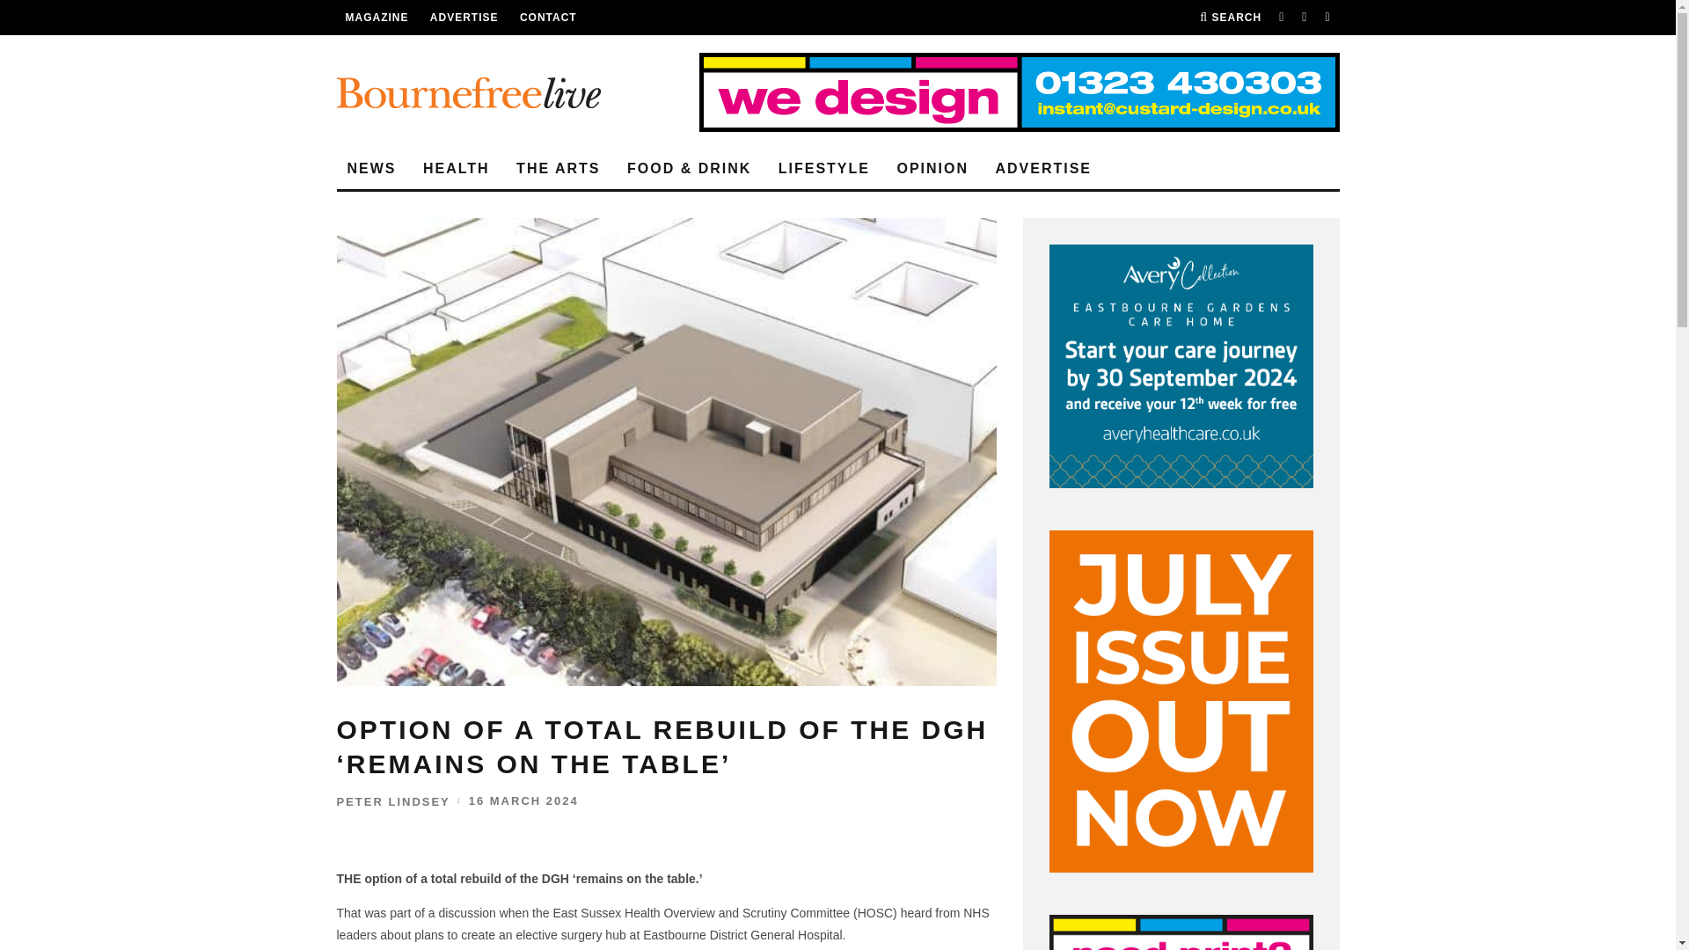 This screenshot has height=950, width=1689. Describe the element at coordinates (371, 169) in the screenshot. I see `NEWS` at that location.